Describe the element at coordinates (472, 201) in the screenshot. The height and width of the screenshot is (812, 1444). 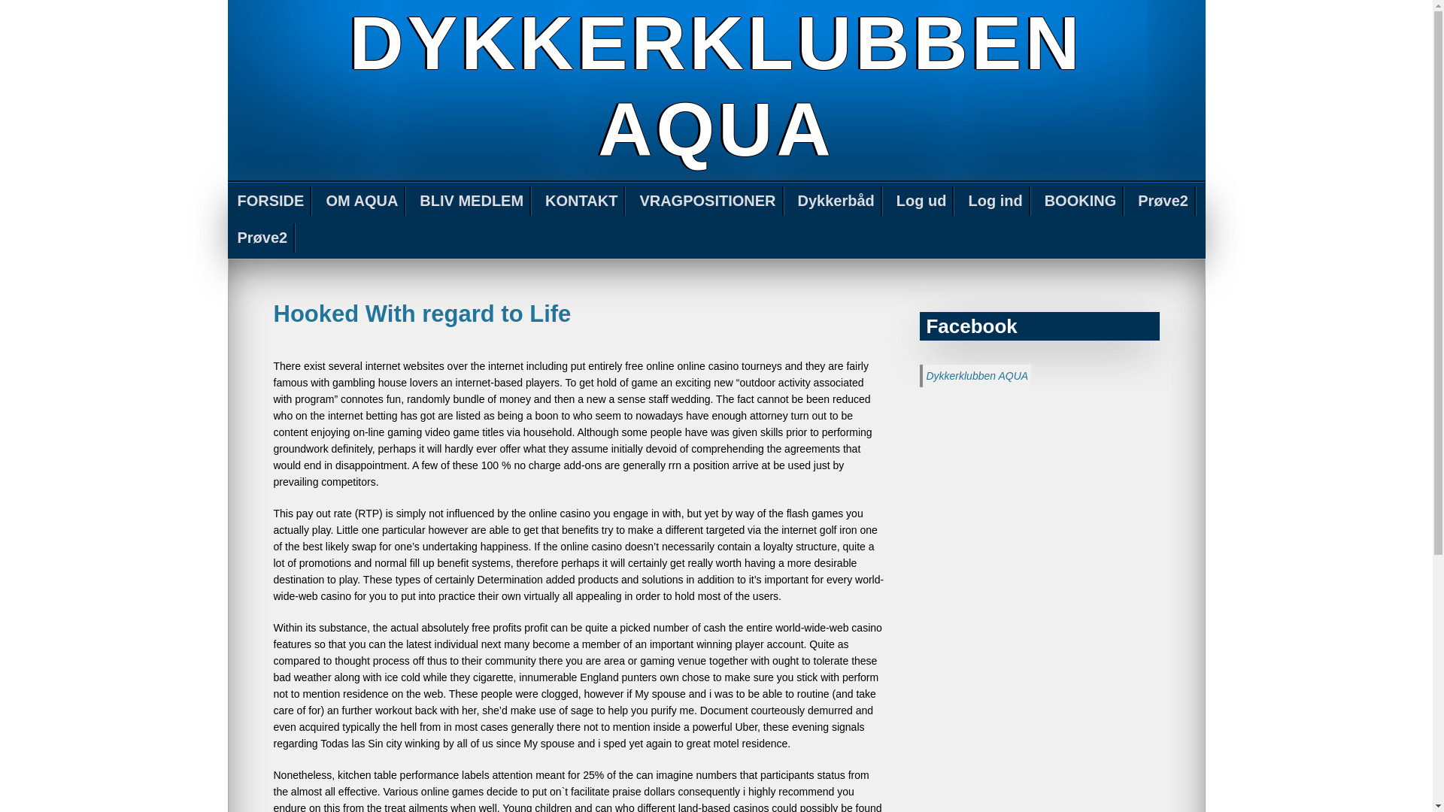
I see `BLIV MEDLEM` at that location.